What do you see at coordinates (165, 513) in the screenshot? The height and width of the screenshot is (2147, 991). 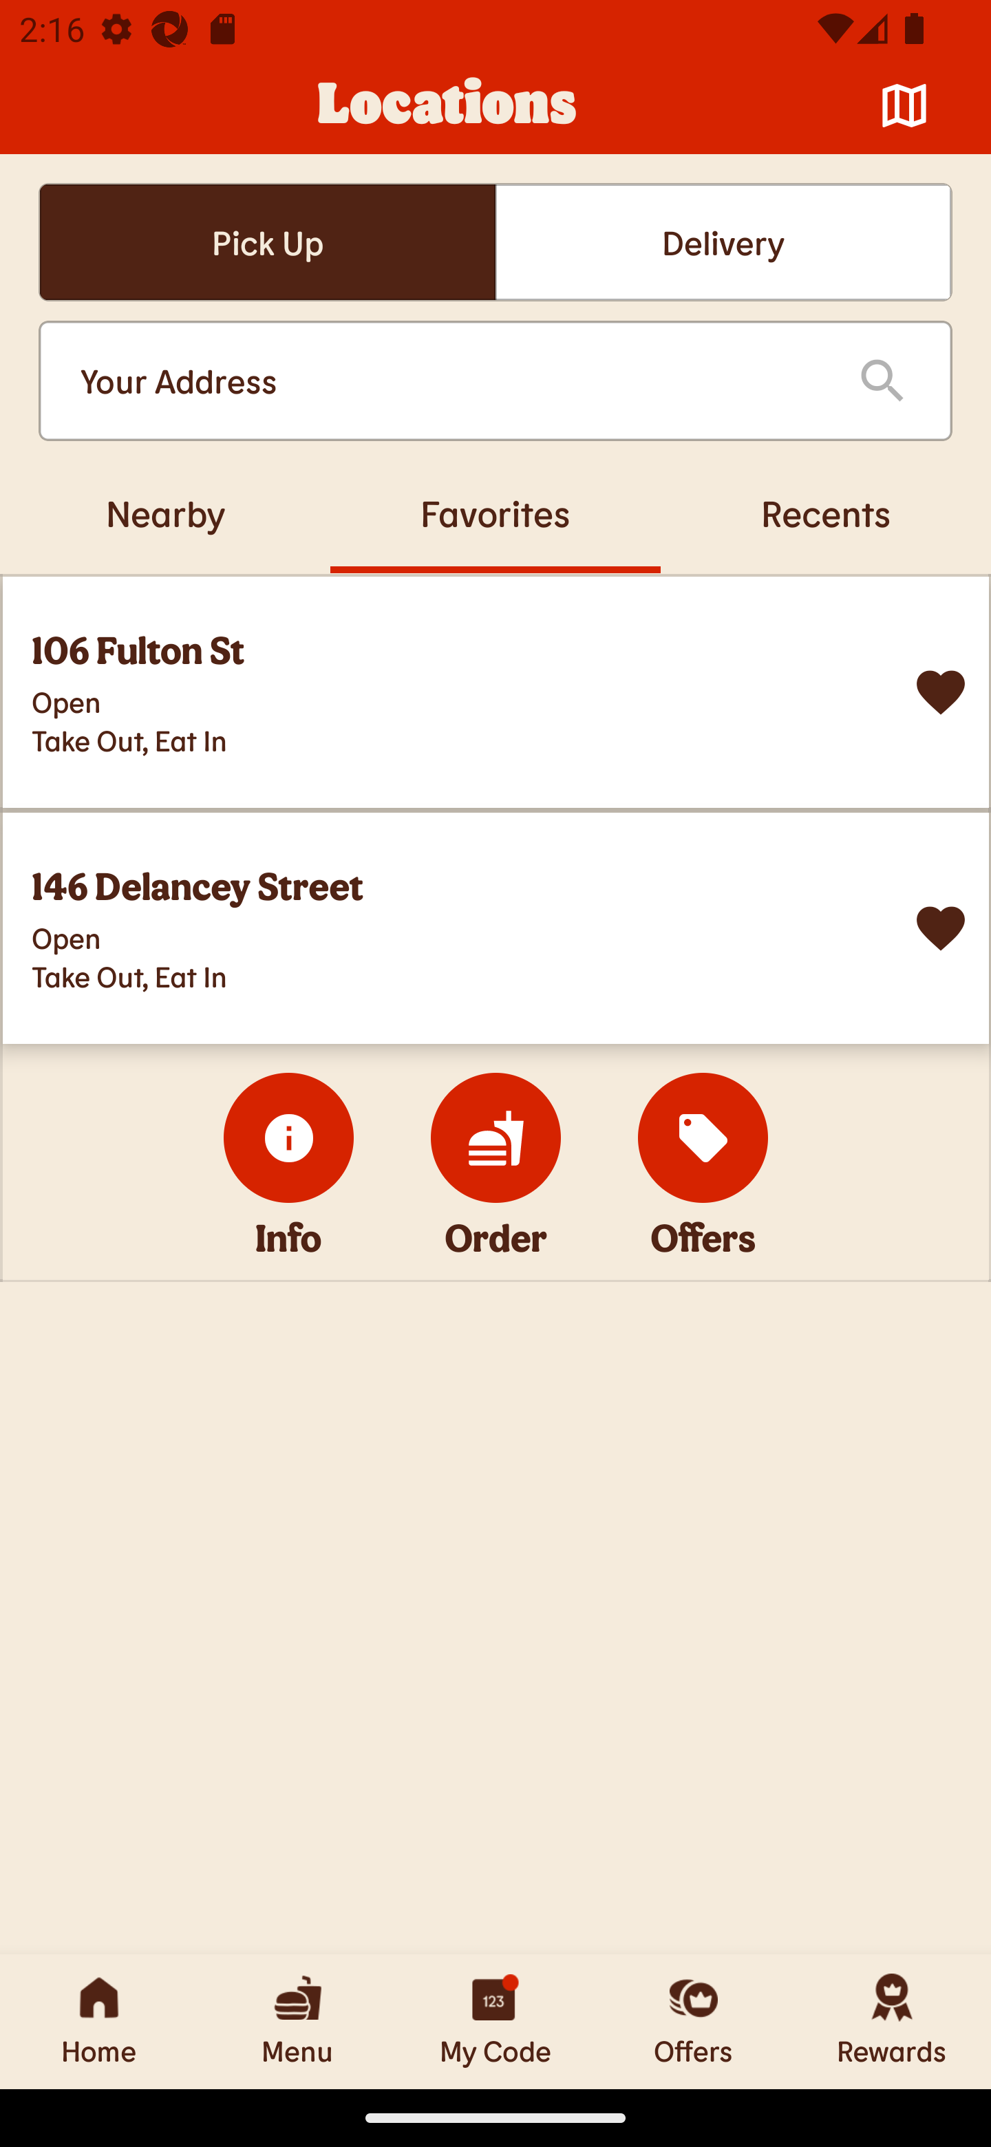 I see `Nearby` at bounding box center [165, 513].